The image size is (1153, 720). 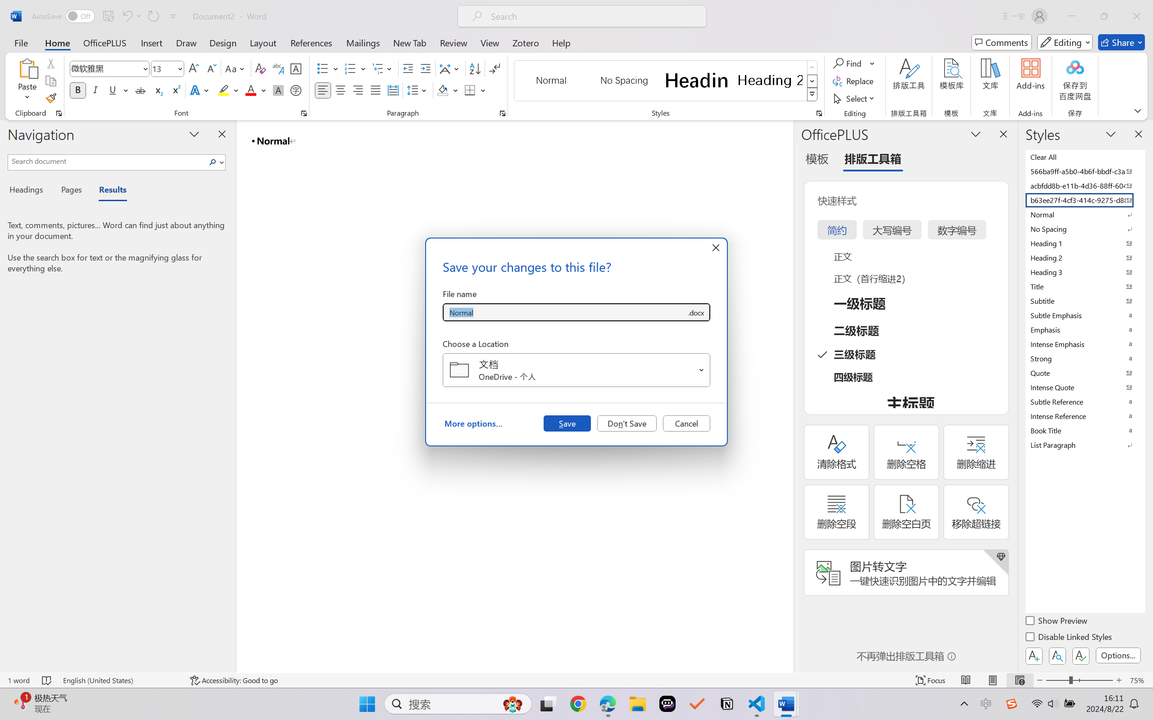 What do you see at coordinates (787, 396) in the screenshot?
I see `Class: NetUIScrollBar` at bounding box center [787, 396].